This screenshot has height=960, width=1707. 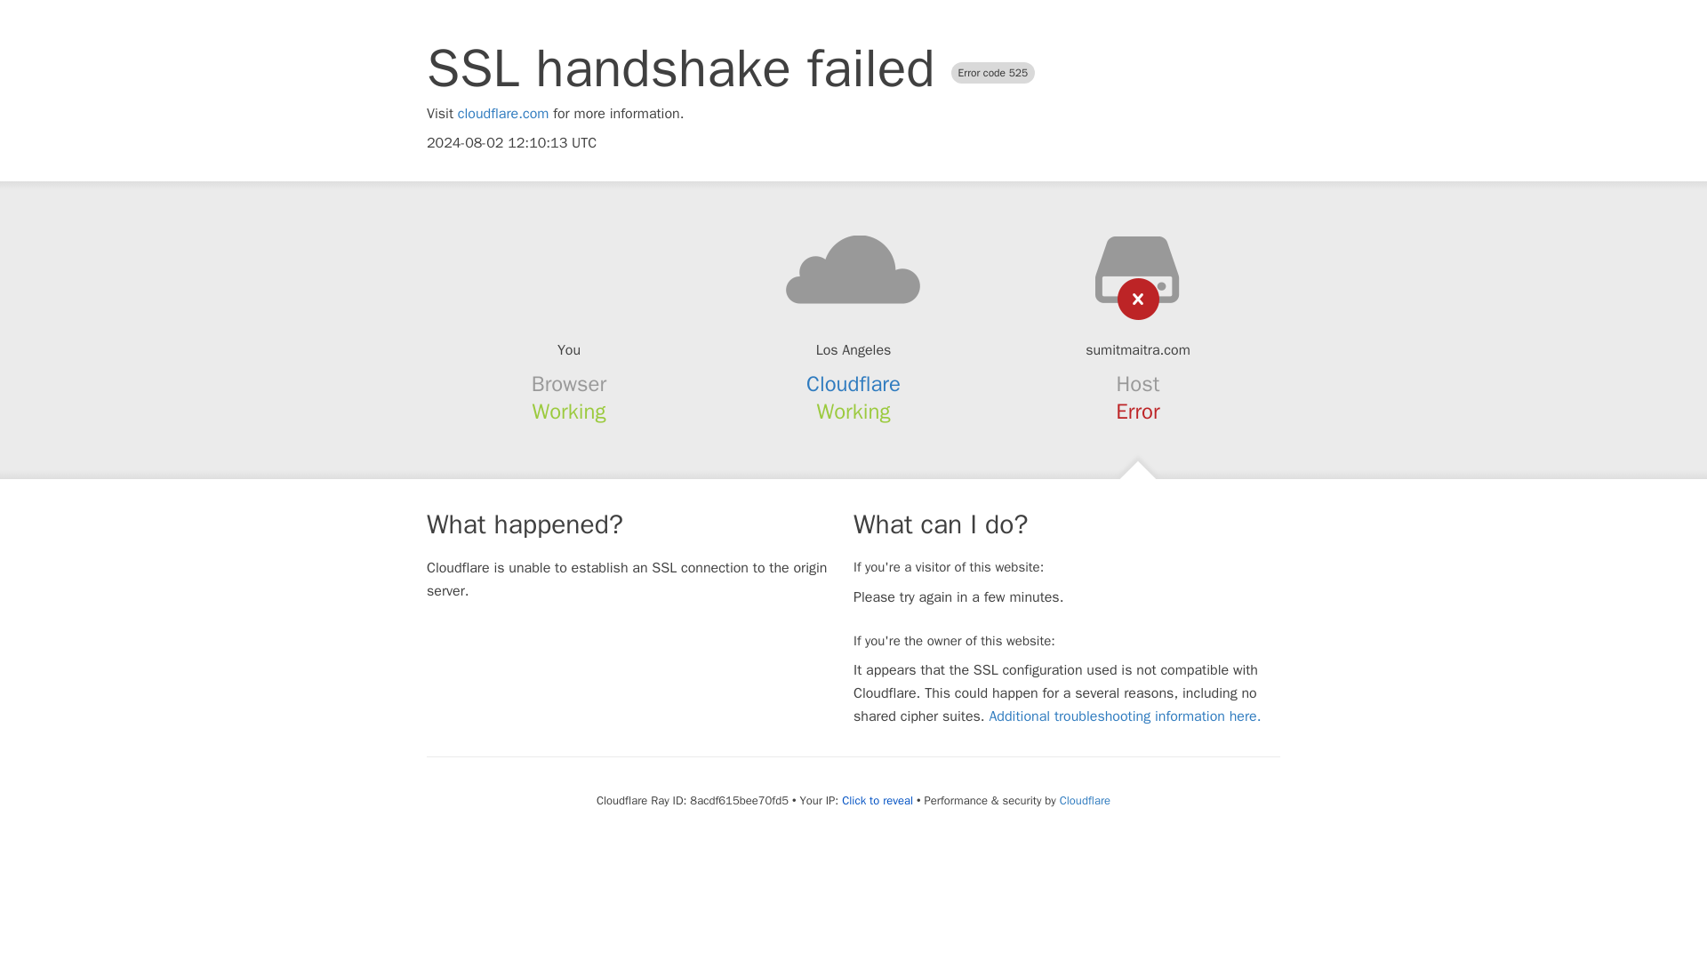 What do you see at coordinates (877, 801) in the screenshot?
I see `Click to reveal` at bounding box center [877, 801].